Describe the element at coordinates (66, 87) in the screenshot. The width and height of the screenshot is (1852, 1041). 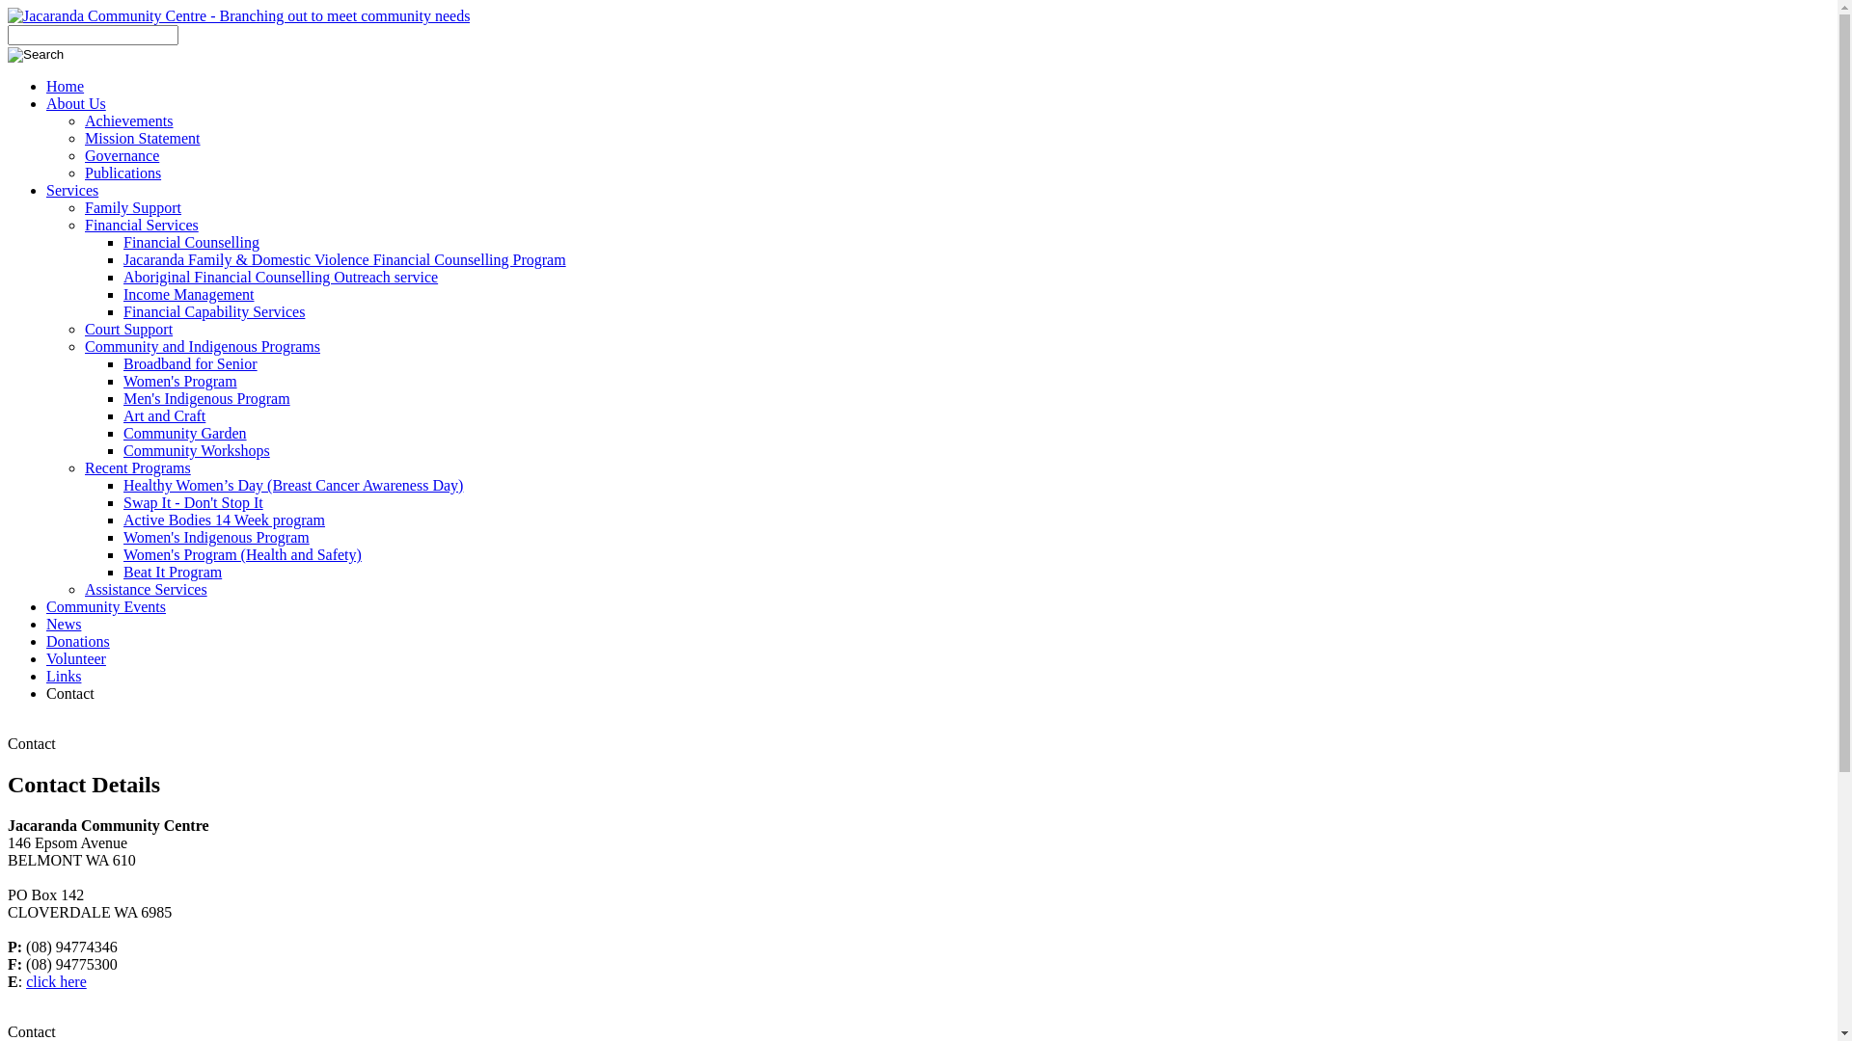
I see `Home` at that location.